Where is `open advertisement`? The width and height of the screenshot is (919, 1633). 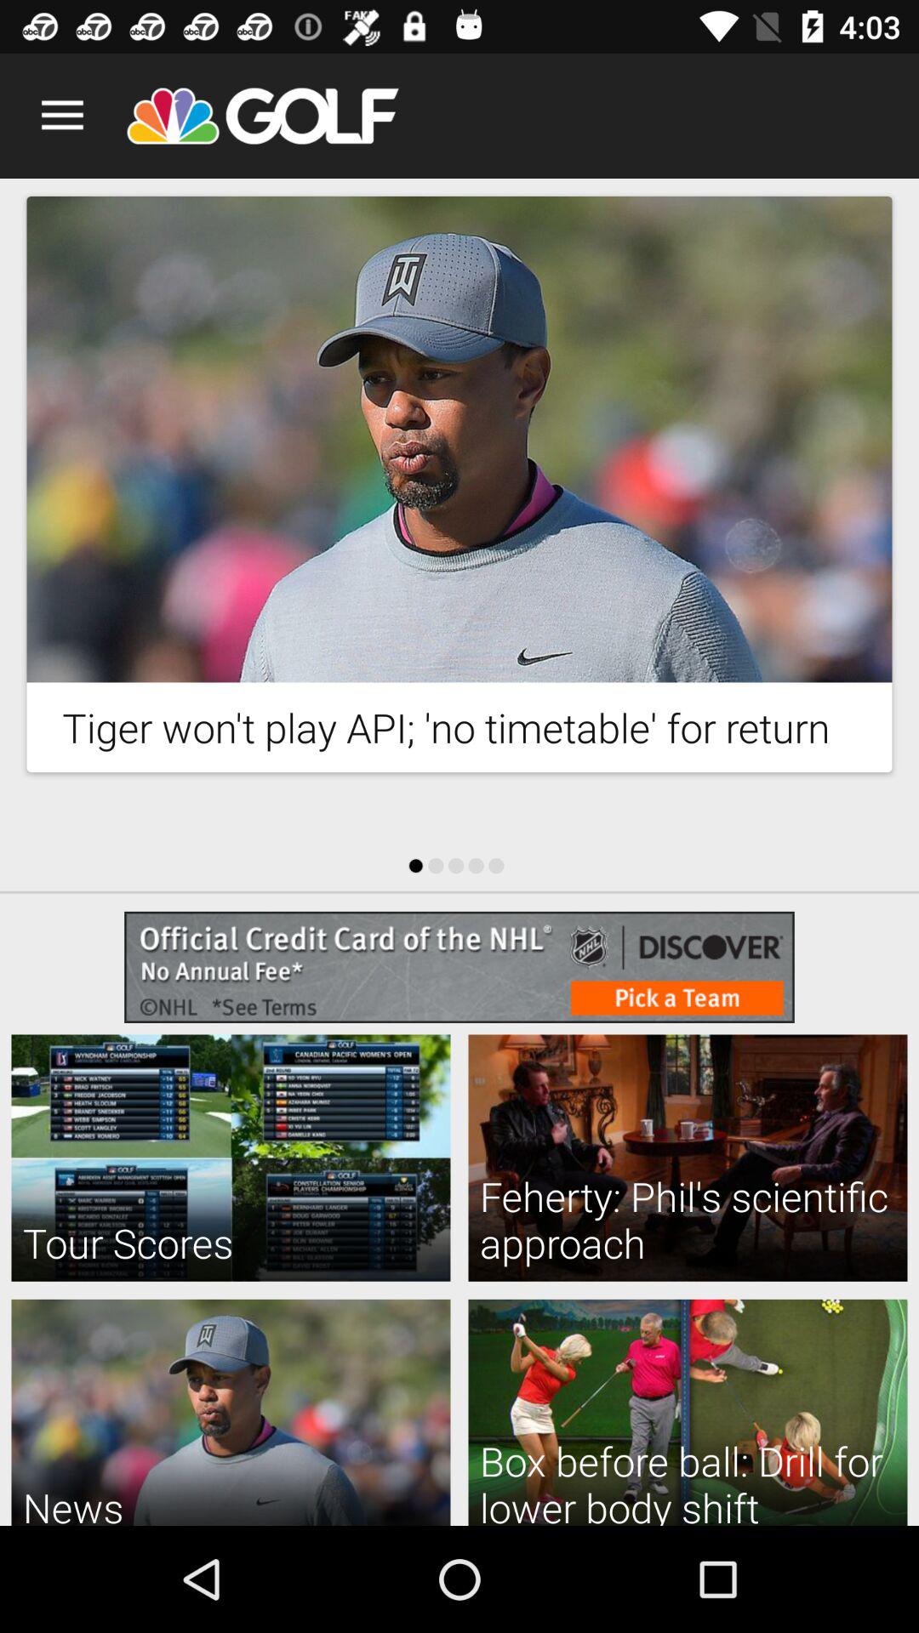
open advertisement is located at coordinates (459, 967).